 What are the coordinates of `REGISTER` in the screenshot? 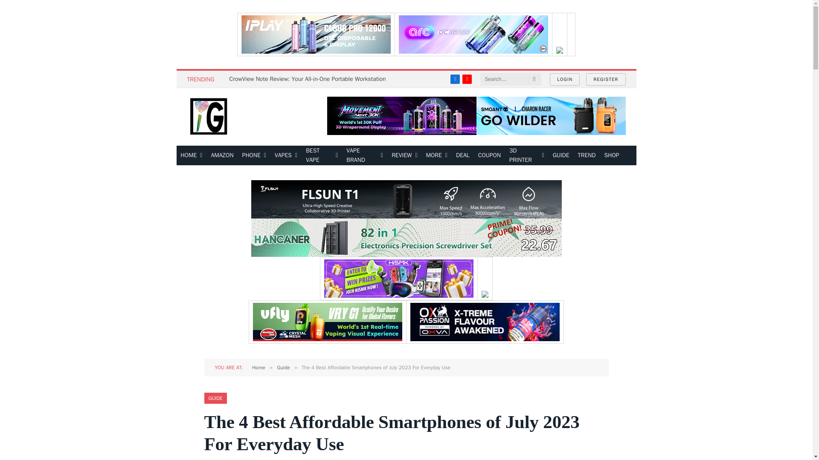 It's located at (606, 79).